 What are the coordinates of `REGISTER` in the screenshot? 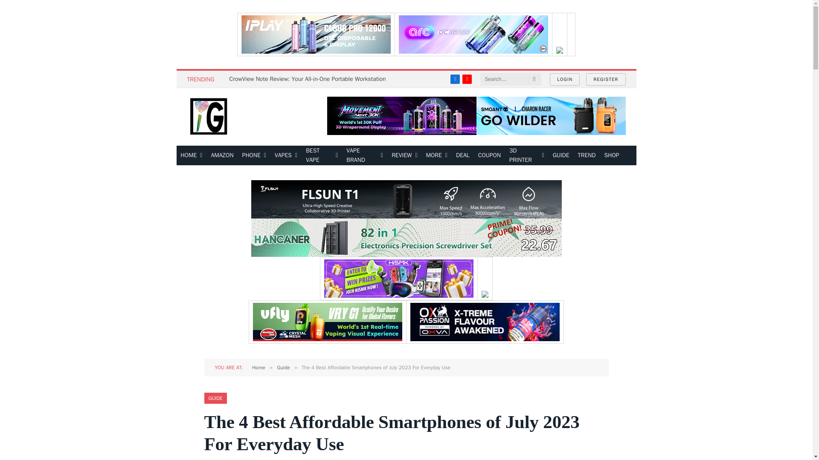 It's located at (606, 79).